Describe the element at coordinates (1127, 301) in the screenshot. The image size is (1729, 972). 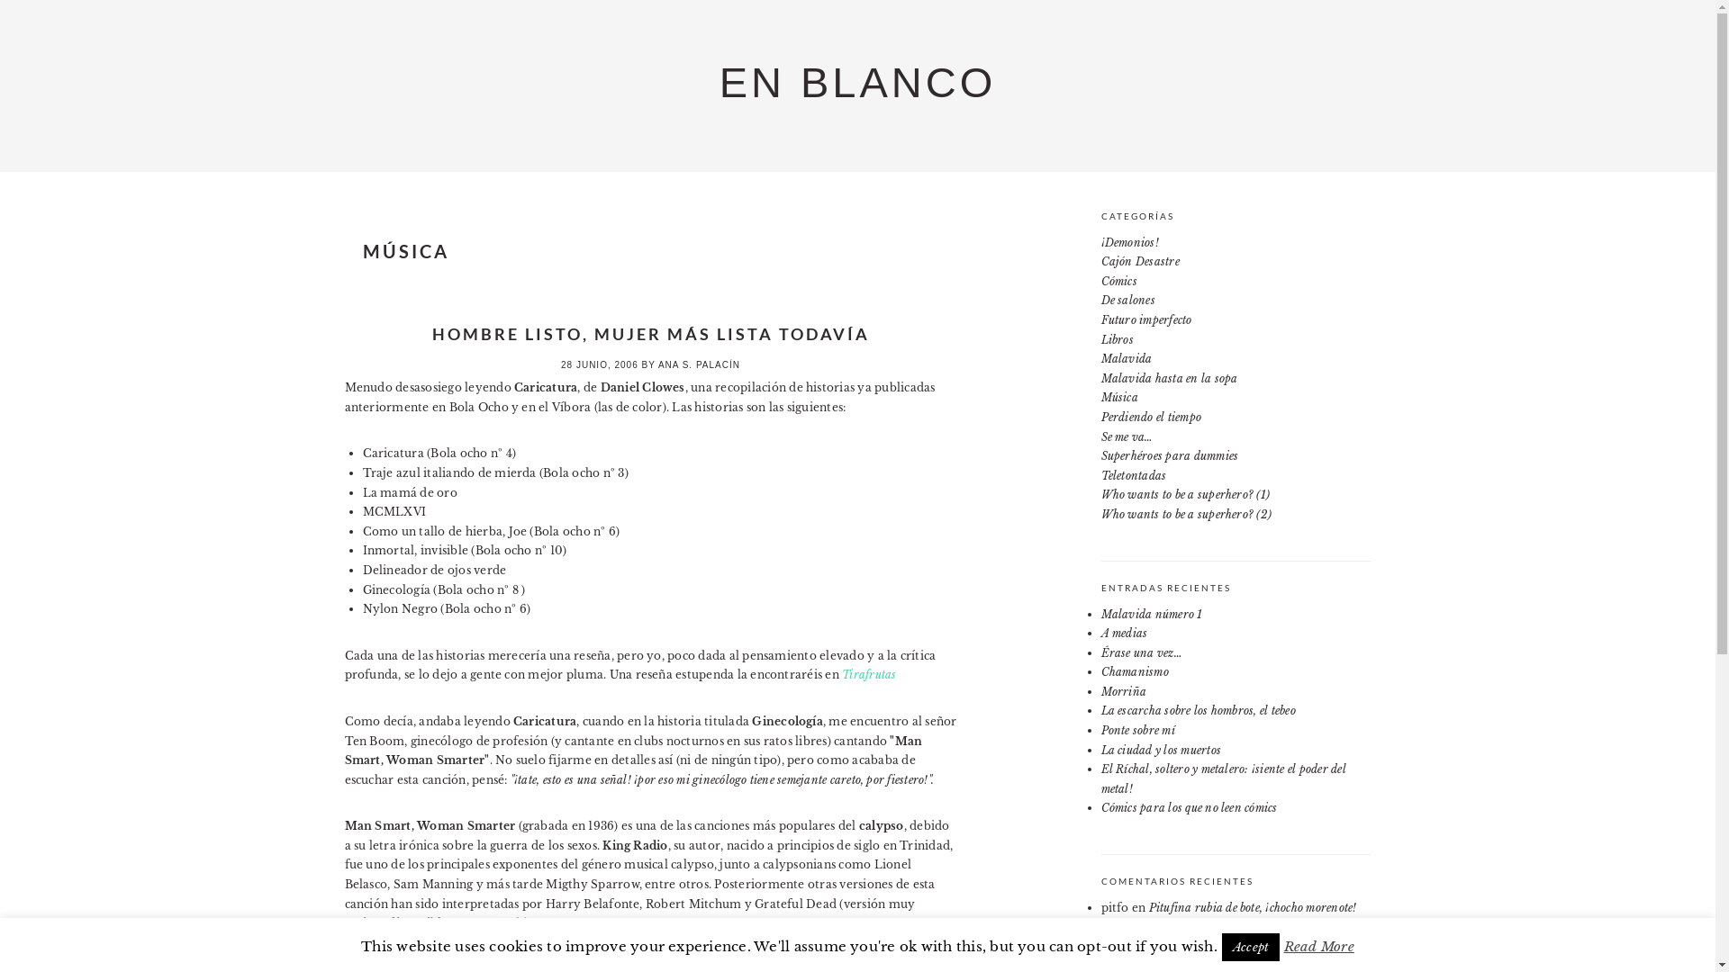
I see `De salones` at that location.